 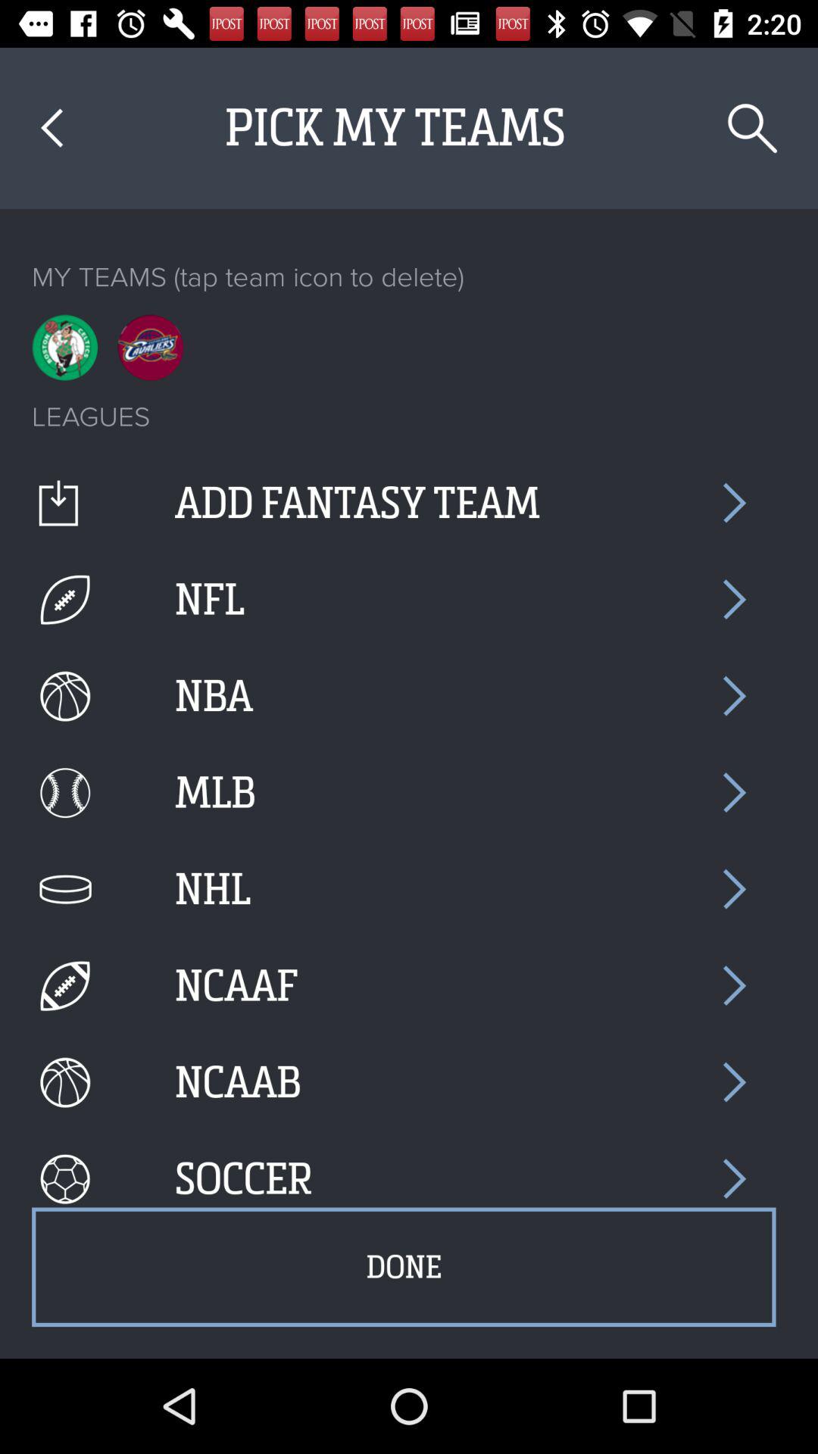 I want to click on turn off the icon next to the pick my teams icon, so click(x=52, y=127).